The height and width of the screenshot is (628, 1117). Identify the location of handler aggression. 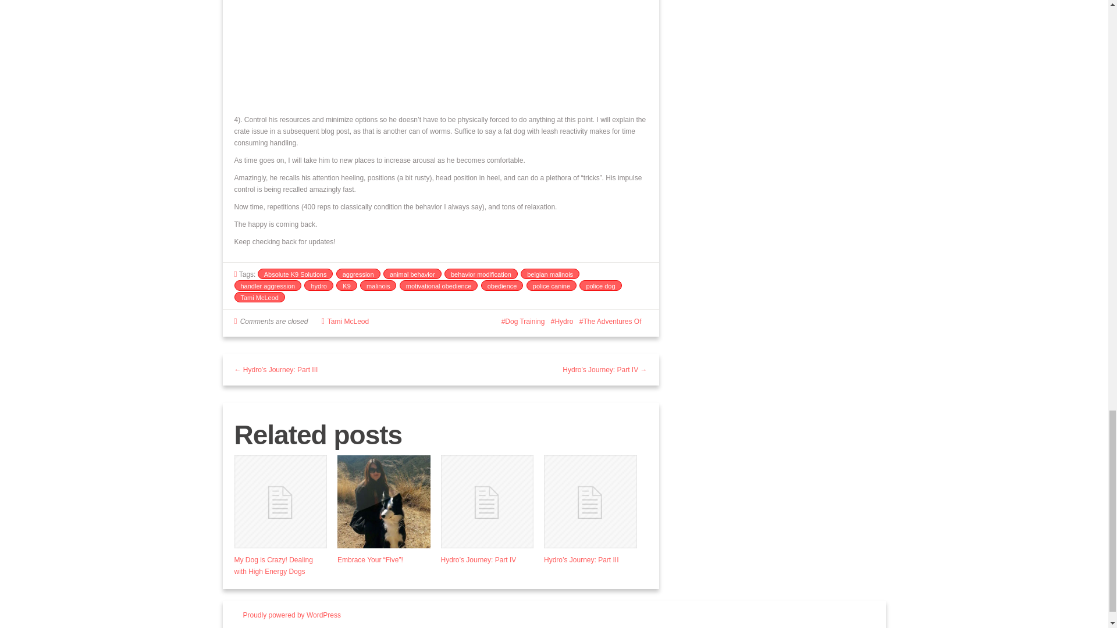
(268, 285).